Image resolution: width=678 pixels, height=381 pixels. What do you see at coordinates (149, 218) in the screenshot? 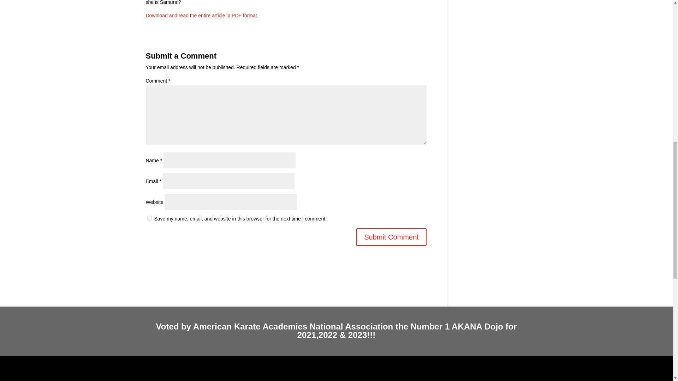
I see `yes` at bounding box center [149, 218].